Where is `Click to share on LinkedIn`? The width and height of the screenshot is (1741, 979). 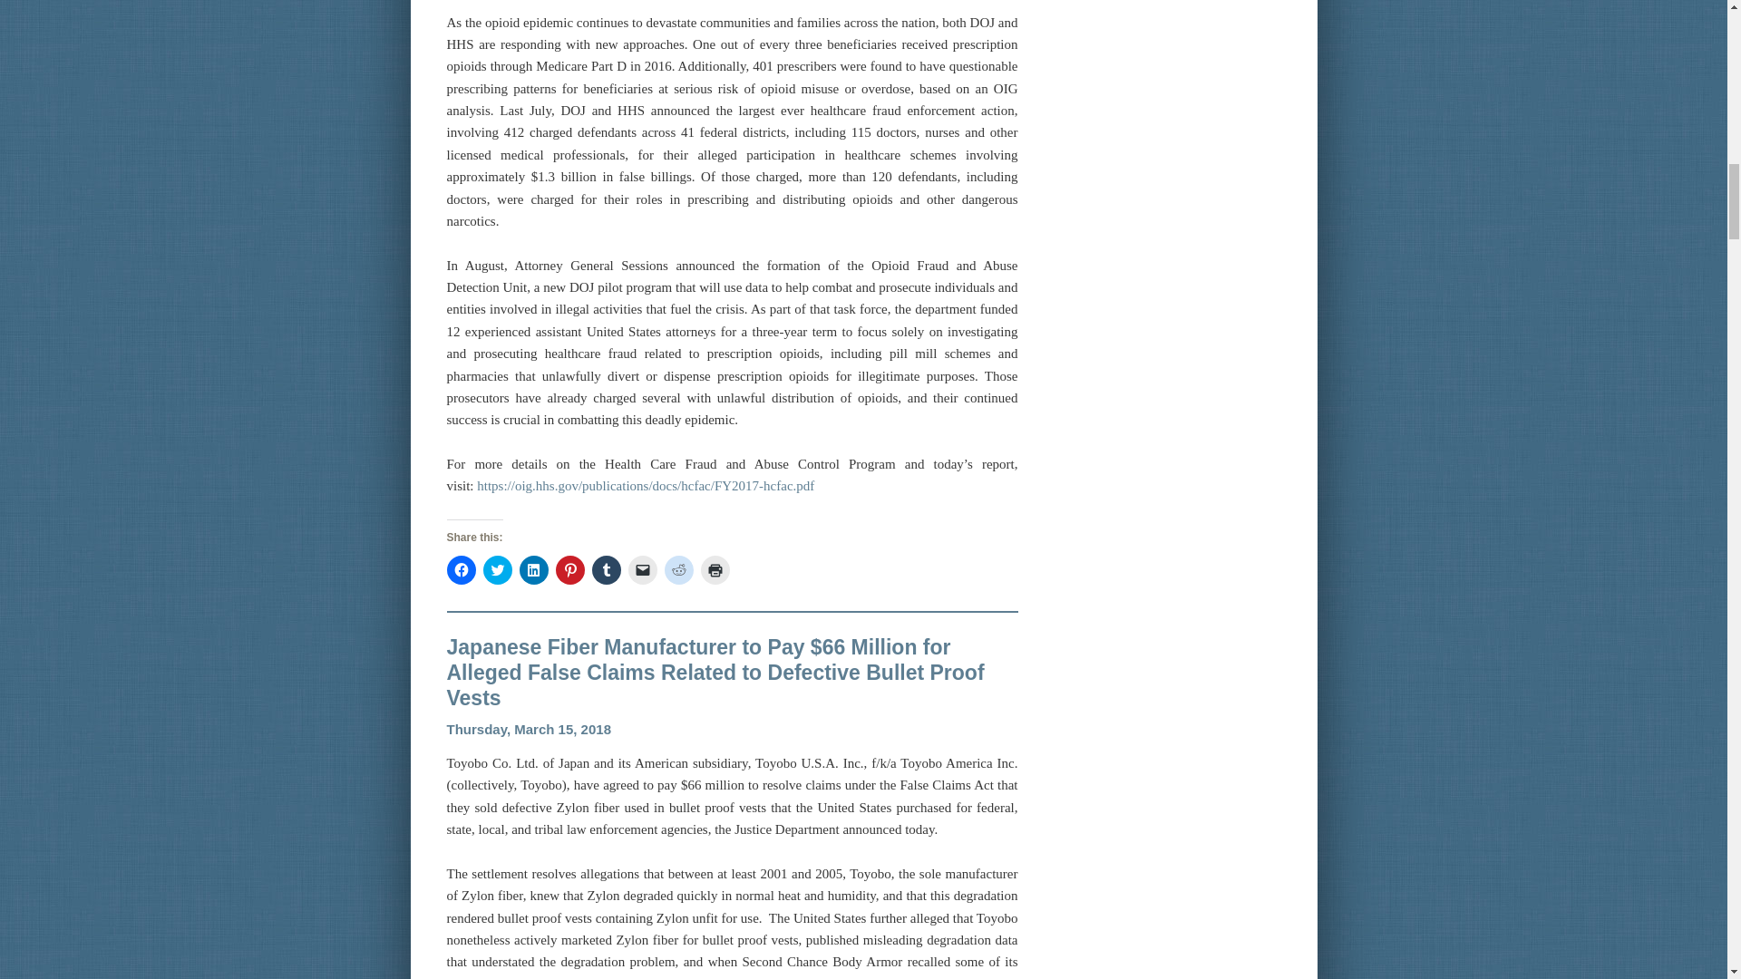
Click to share on LinkedIn is located at coordinates (533, 569).